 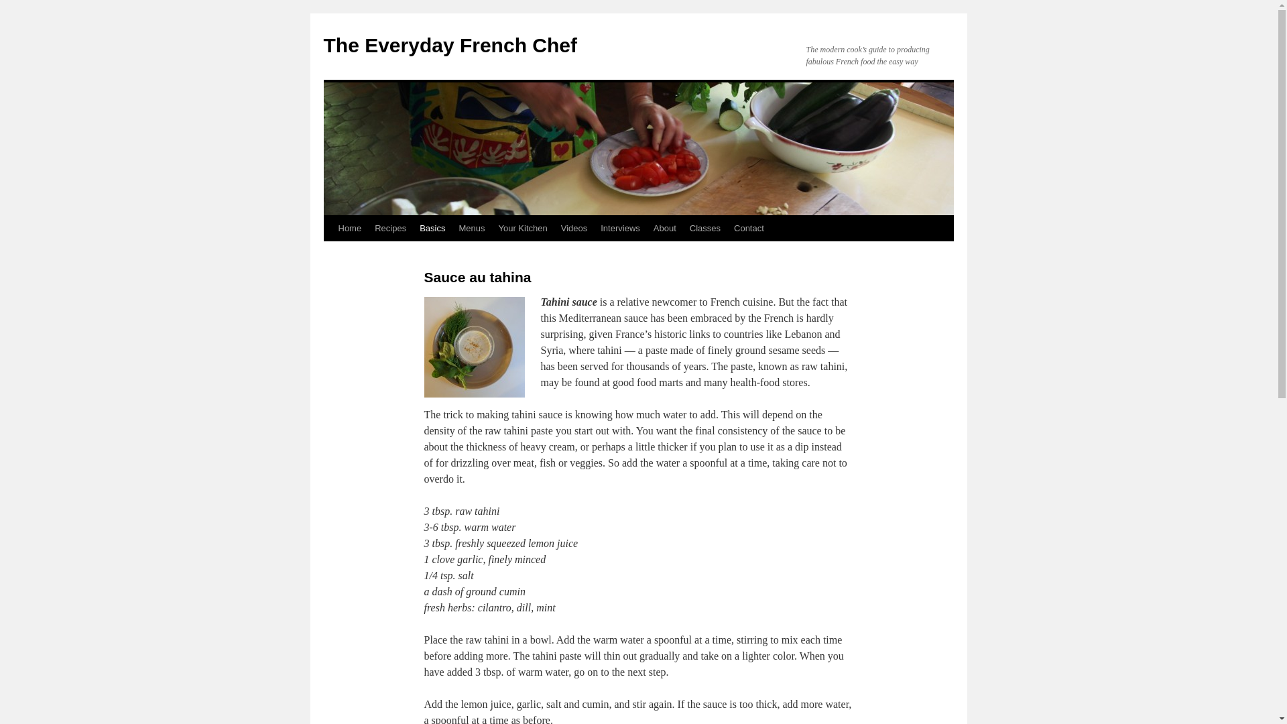 I want to click on Recipes, so click(x=390, y=228).